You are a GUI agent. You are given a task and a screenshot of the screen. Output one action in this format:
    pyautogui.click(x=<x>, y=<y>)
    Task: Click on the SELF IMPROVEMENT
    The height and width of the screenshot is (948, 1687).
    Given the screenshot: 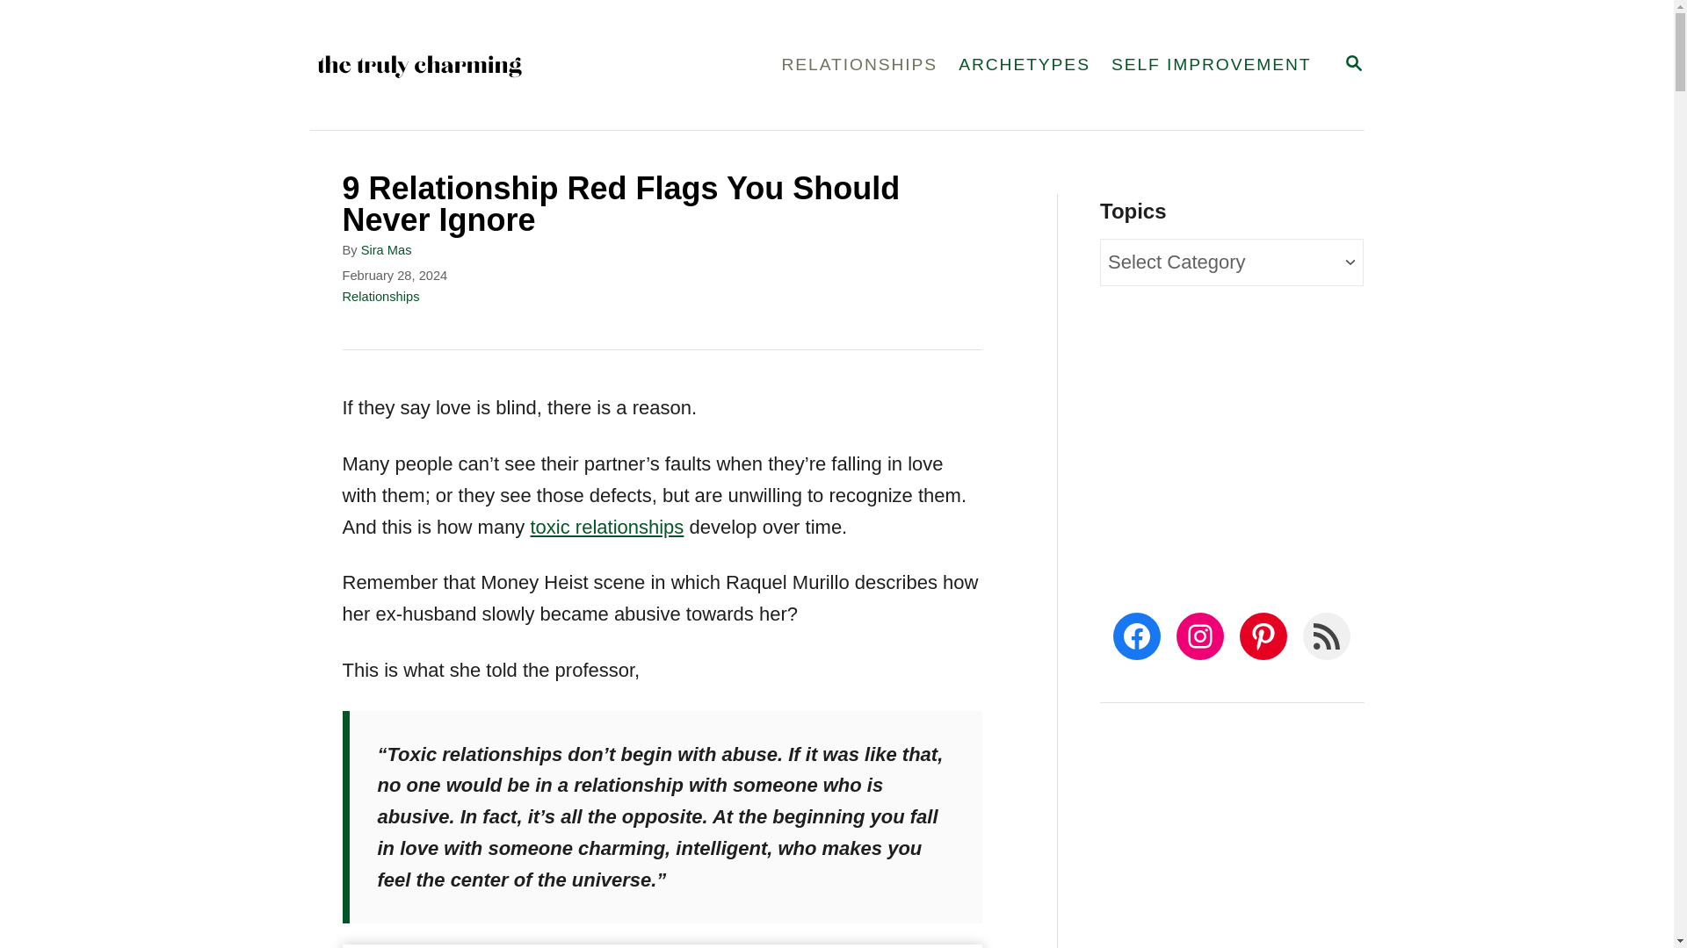 What is the action you would take?
    pyautogui.click(x=1353, y=63)
    